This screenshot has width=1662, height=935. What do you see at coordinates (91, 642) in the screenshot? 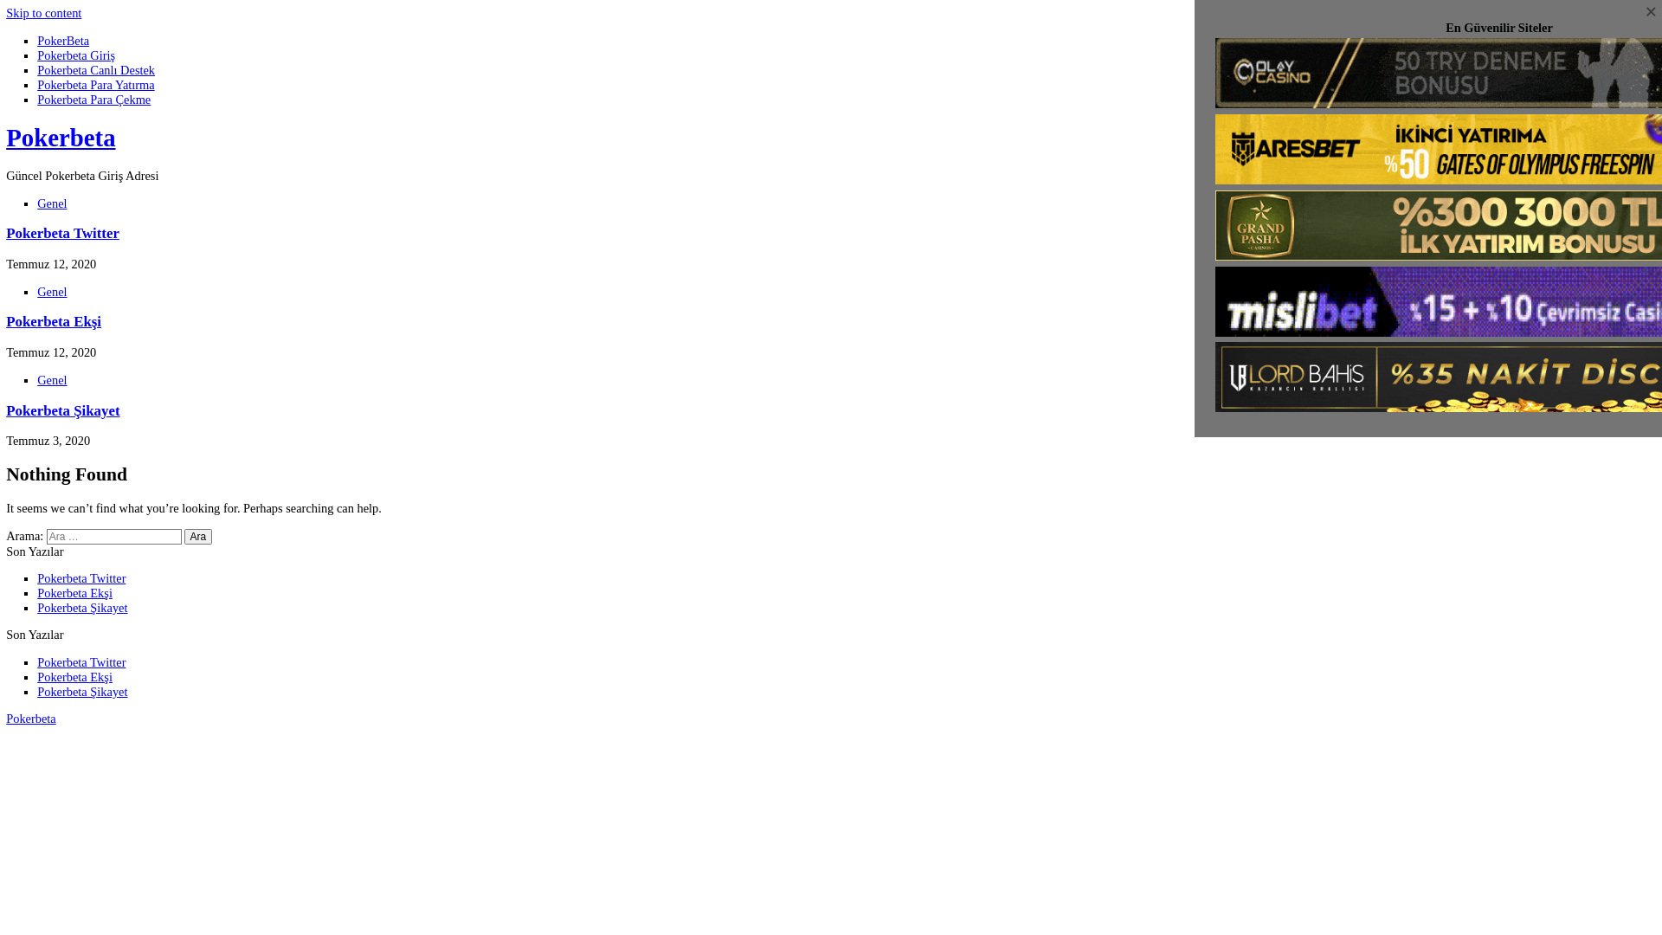
I see `Pokerbeta Twitter` at bounding box center [91, 642].